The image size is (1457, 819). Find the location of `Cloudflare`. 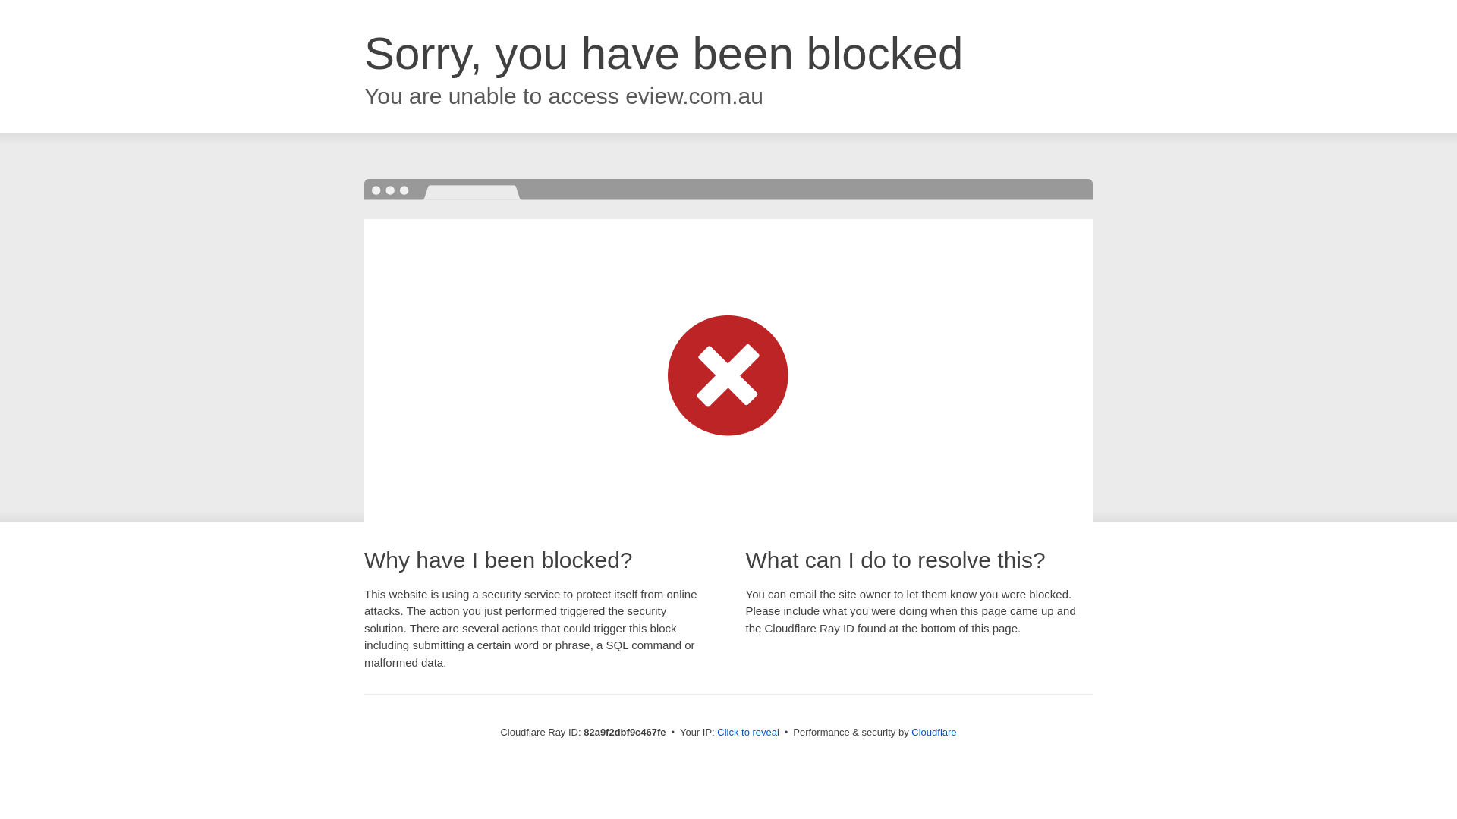

Cloudflare is located at coordinates (933, 733).